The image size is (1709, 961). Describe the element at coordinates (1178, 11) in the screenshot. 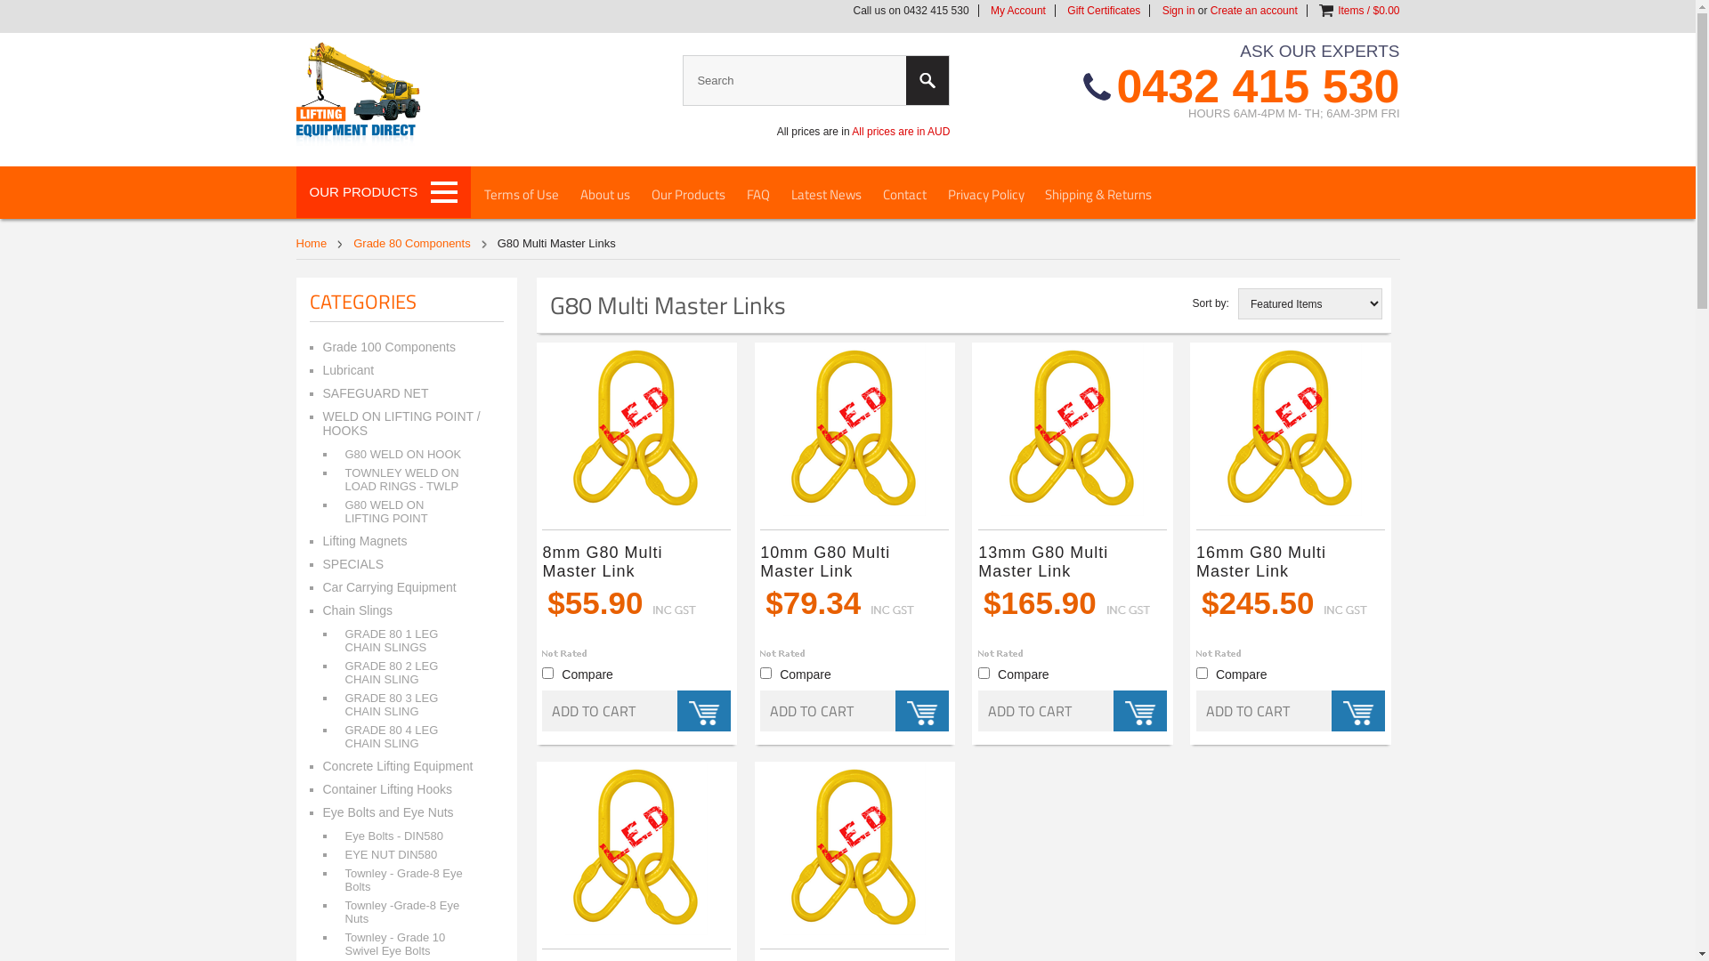

I see `Sign in` at that location.